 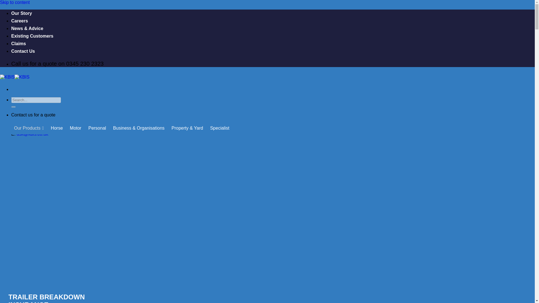 I want to click on Careers, so click(x=20, y=21).